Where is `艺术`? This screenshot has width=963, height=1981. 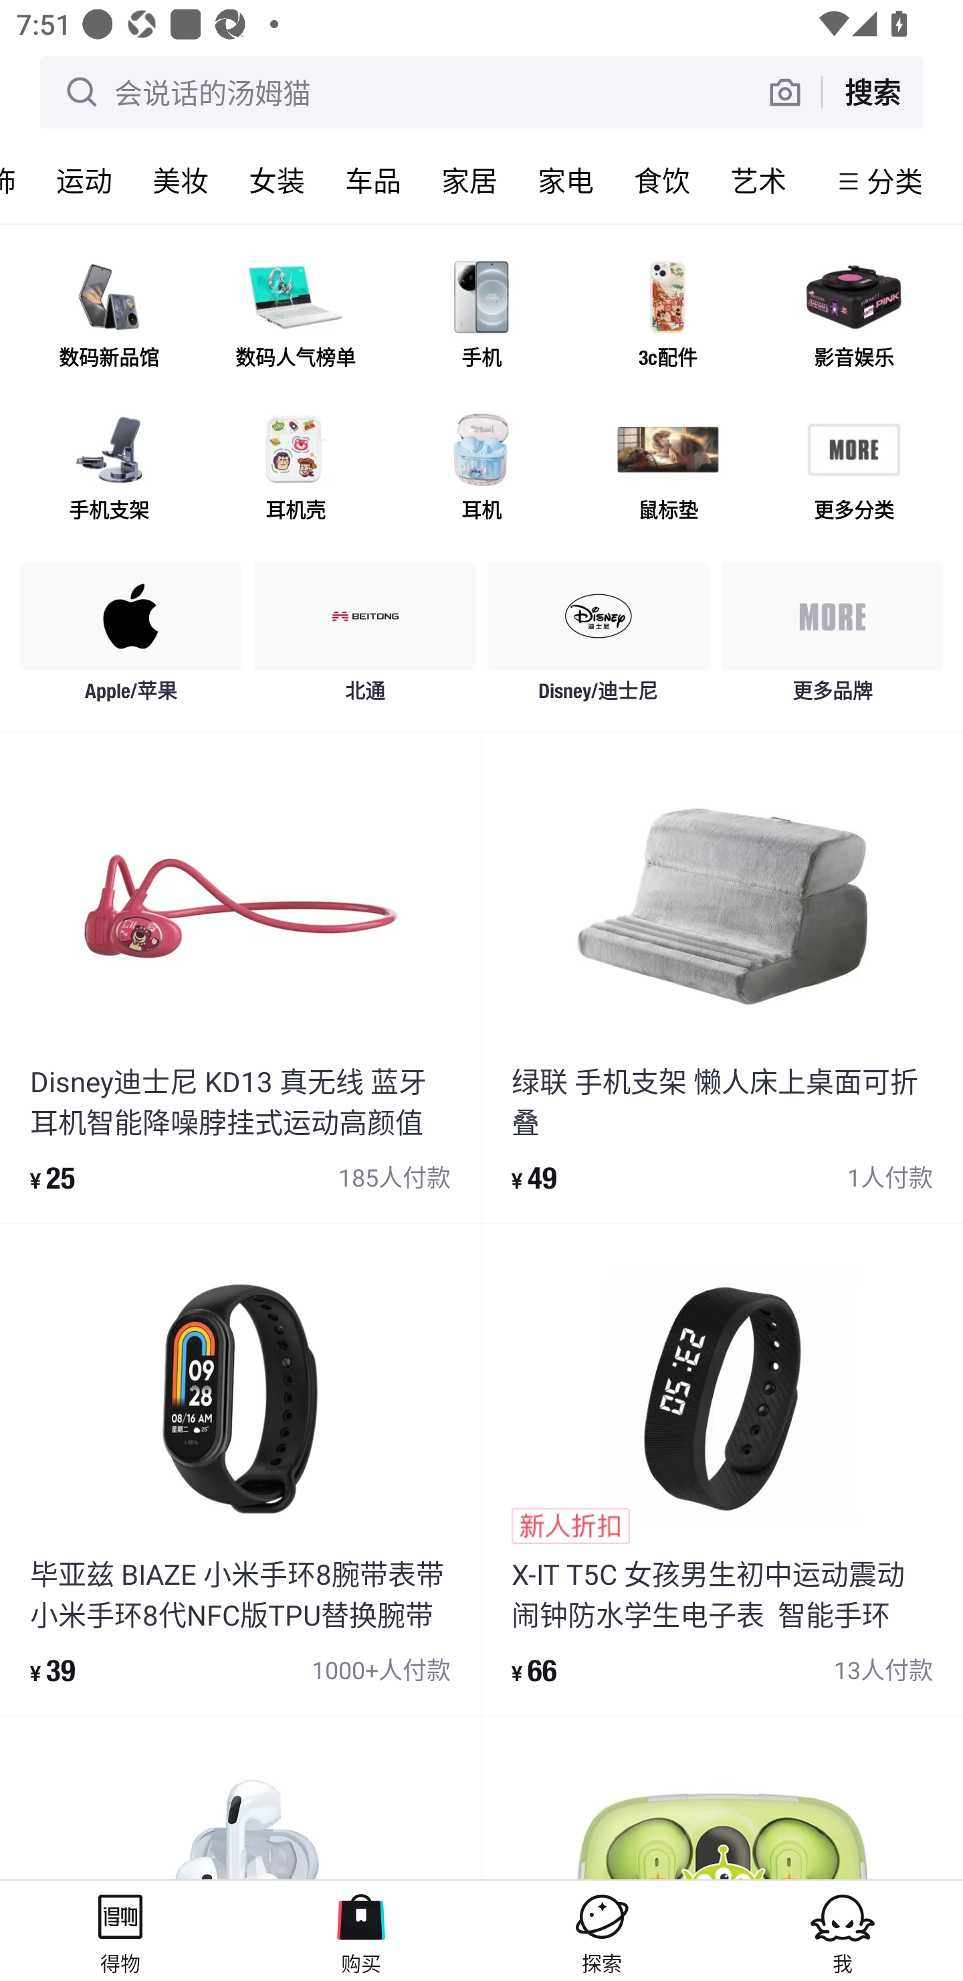 艺术 is located at coordinates (758, 181).